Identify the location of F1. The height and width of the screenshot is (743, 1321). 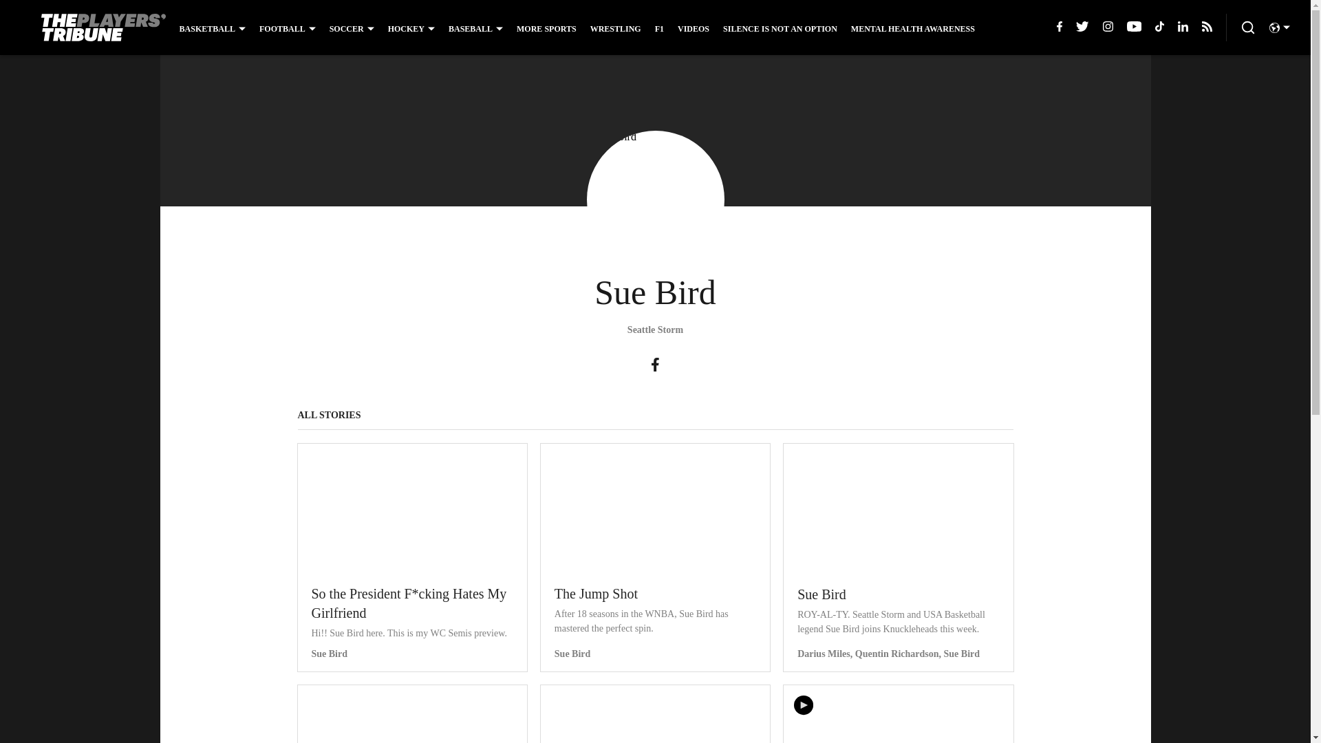
(659, 28).